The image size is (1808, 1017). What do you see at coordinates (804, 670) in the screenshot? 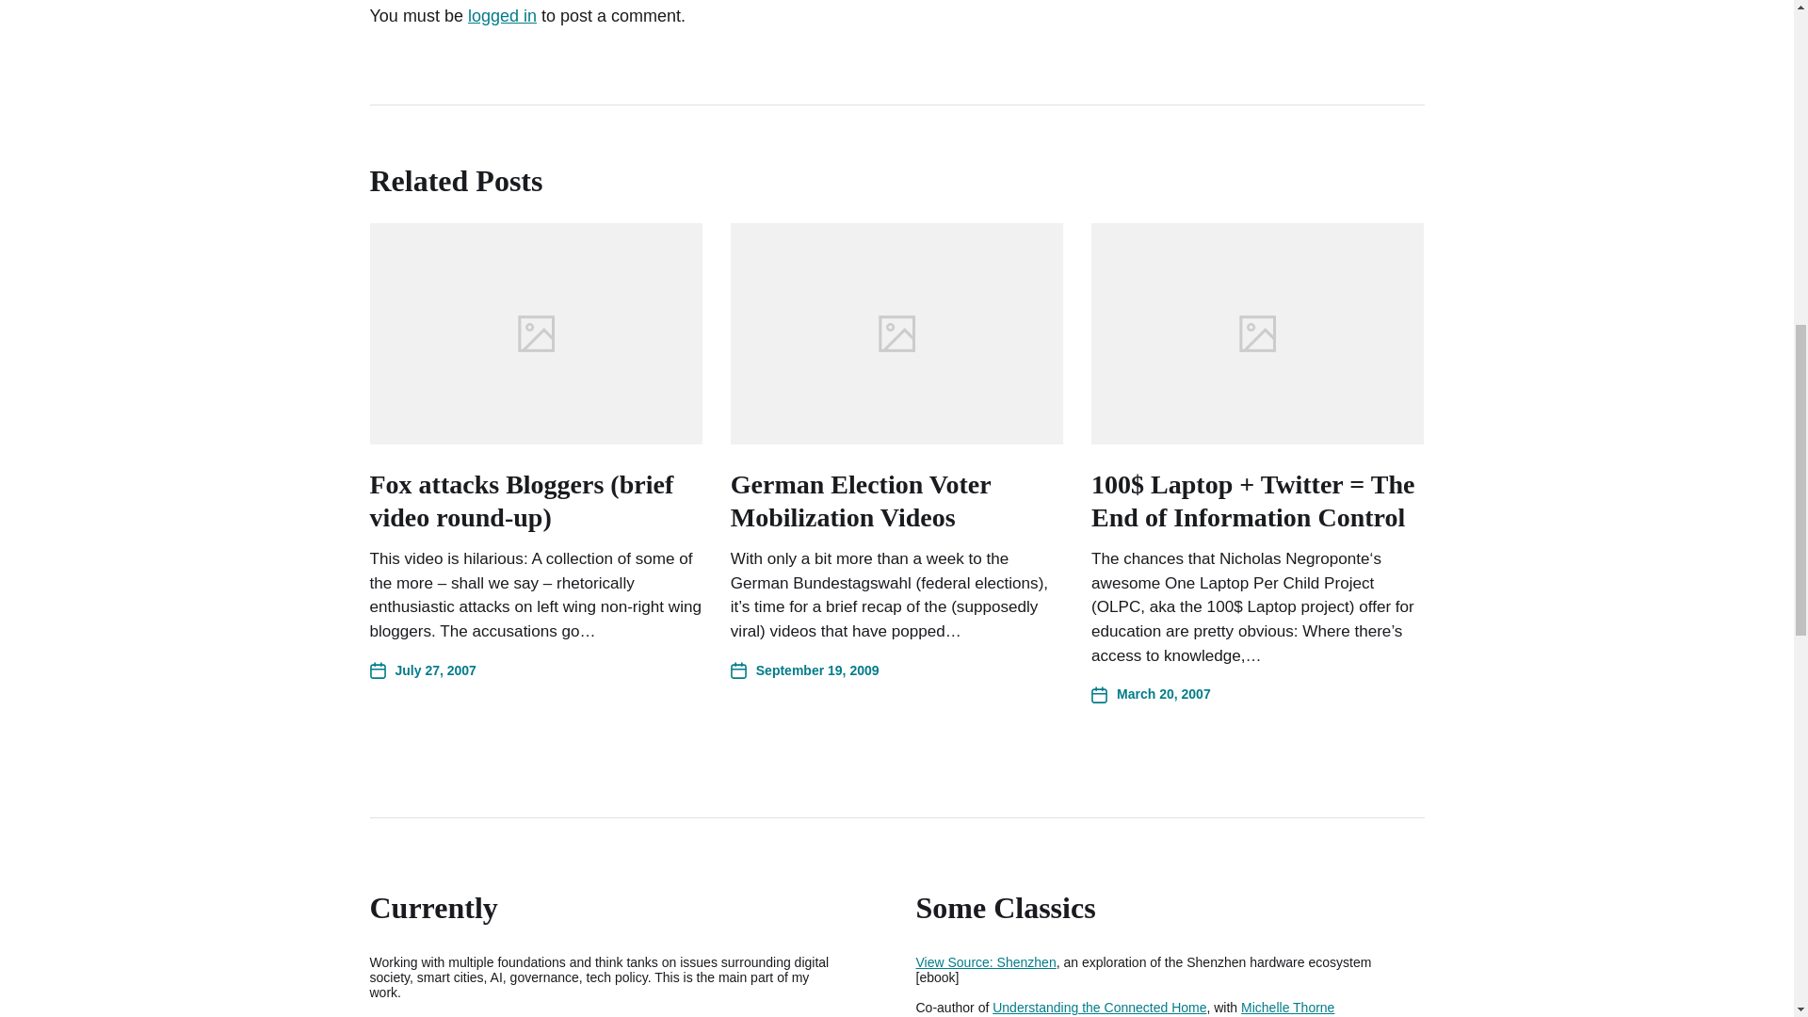
I see `September 19, 2009` at bounding box center [804, 670].